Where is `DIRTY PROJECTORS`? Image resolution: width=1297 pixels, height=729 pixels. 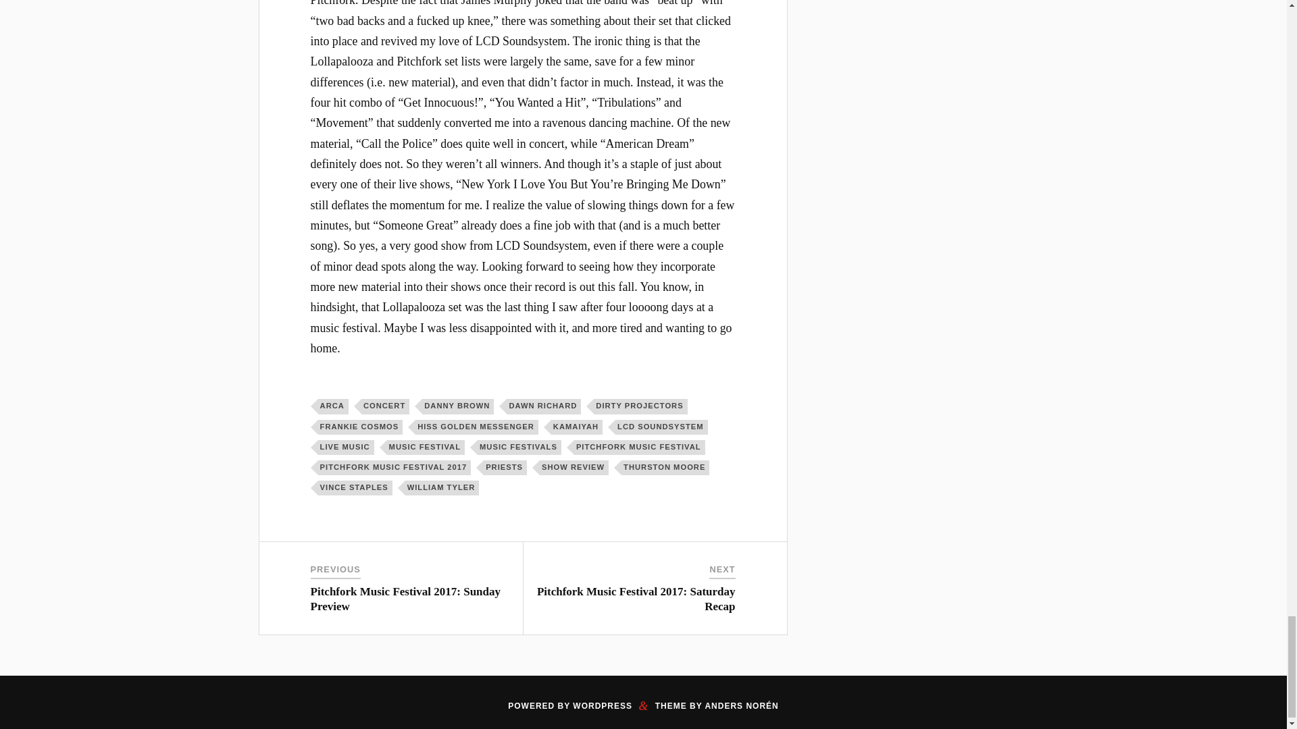
DIRTY PROJECTORS is located at coordinates (640, 406).